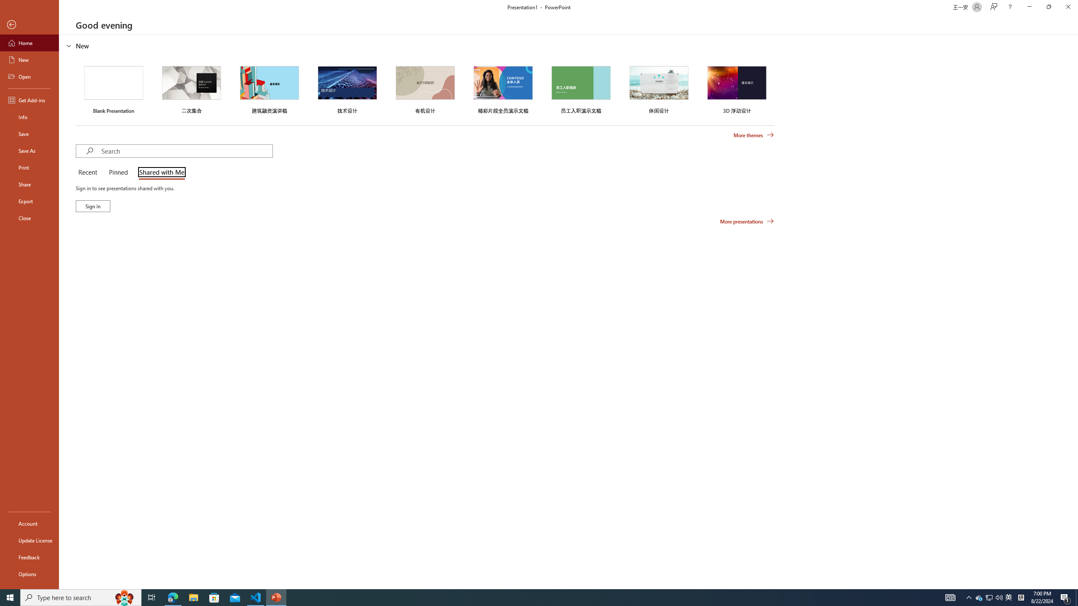 This screenshot has width=1078, height=606. What do you see at coordinates (29, 60) in the screenshot?
I see `New` at bounding box center [29, 60].